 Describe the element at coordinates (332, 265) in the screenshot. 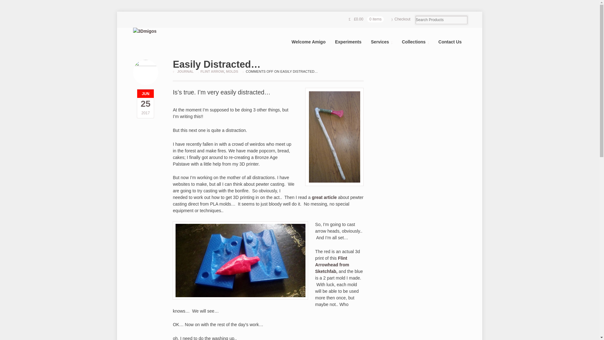

I see `Flint Arrowhead from Sketchfab,` at that location.